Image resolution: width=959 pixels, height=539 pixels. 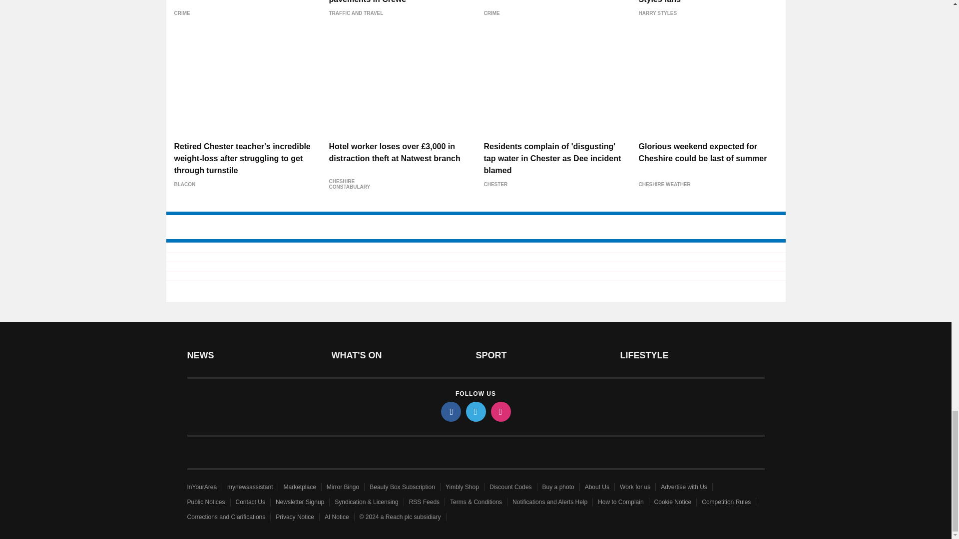 What do you see at coordinates (475, 411) in the screenshot?
I see `twitter` at bounding box center [475, 411].